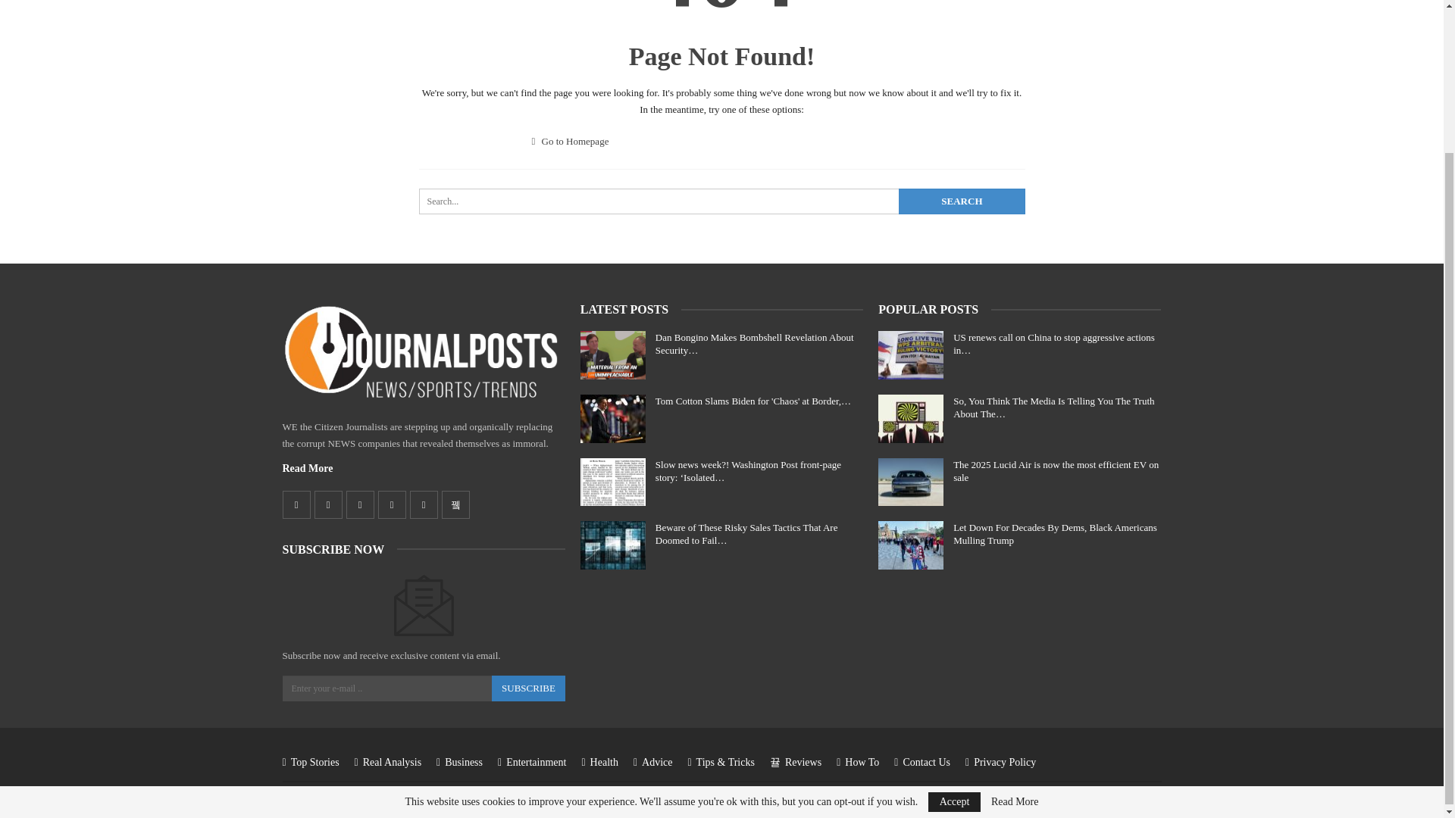 This screenshot has height=818, width=1455. I want to click on Search, so click(961, 201).